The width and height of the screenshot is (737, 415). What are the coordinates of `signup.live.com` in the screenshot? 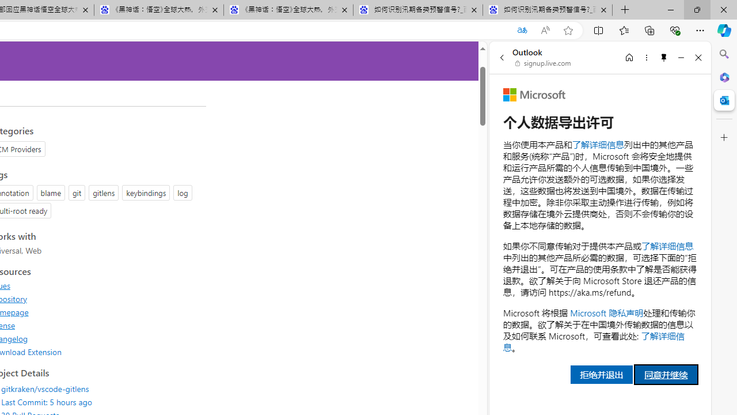 It's located at (544, 63).